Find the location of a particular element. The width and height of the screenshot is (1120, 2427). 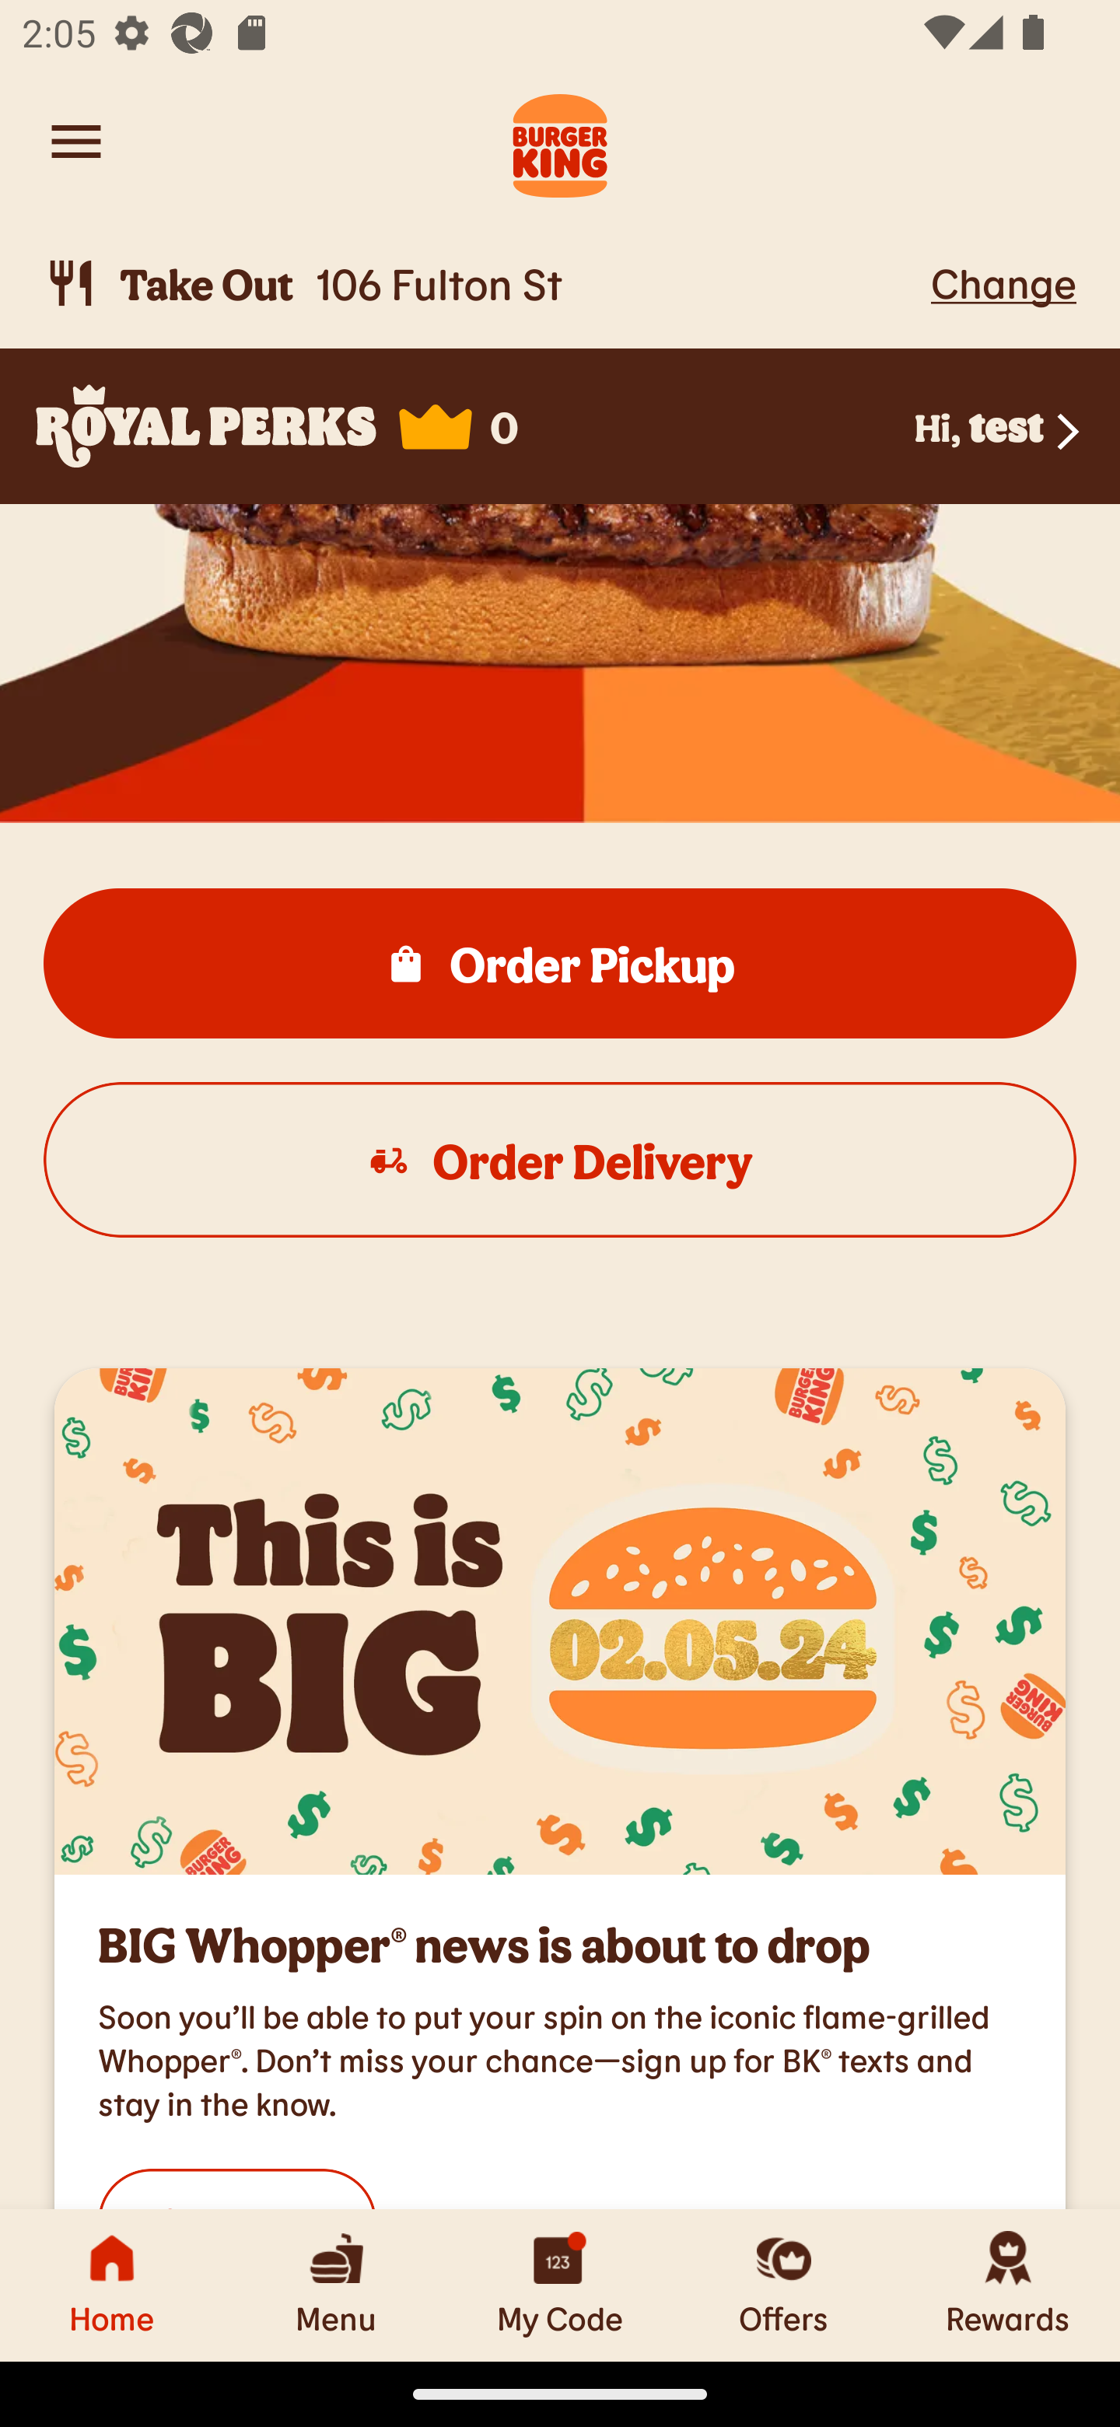

, Order Delivery  Order Delivery is located at coordinates (560, 1160).